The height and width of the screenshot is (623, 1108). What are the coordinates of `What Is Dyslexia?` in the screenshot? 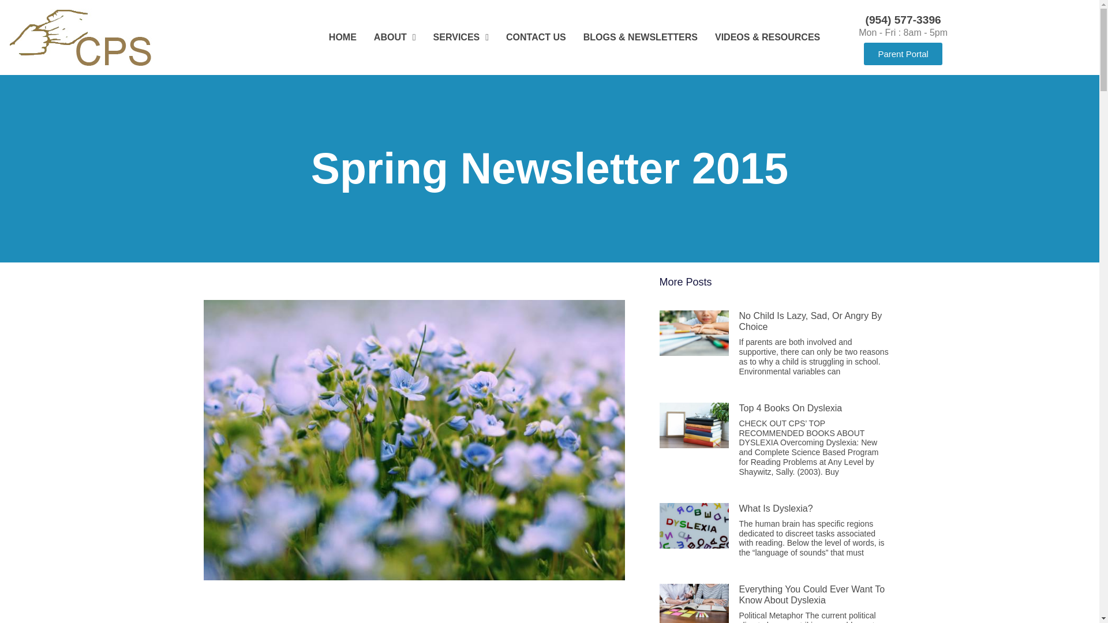 It's located at (776, 508).